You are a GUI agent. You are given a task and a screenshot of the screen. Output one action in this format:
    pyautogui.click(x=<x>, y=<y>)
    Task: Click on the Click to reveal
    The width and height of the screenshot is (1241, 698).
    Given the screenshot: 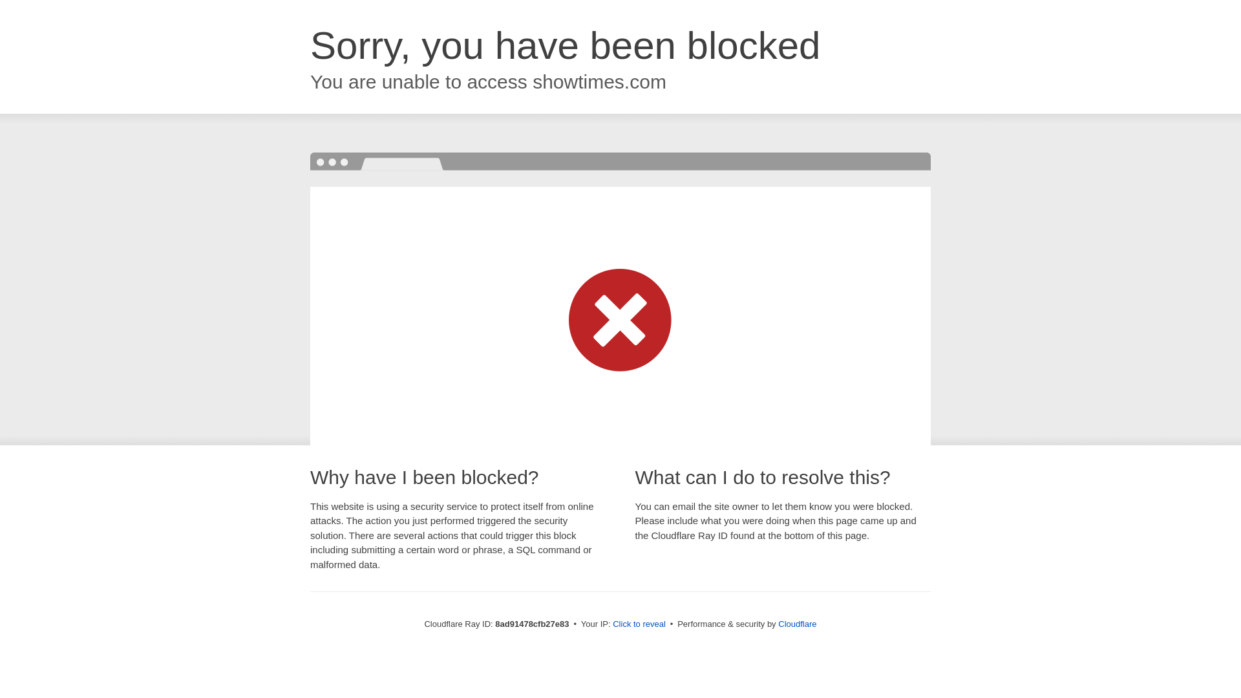 What is the action you would take?
    pyautogui.click(x=639, y=624)
    